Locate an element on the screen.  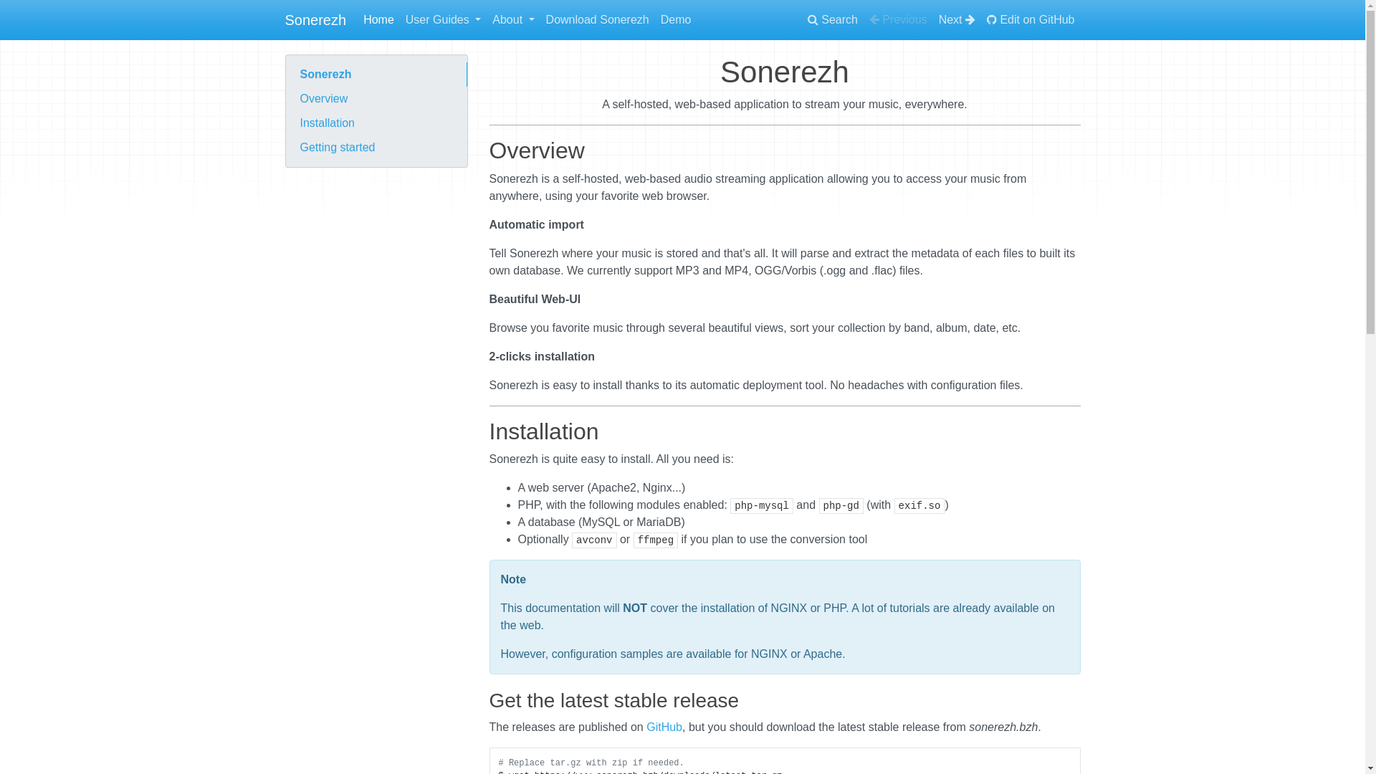
Overview is located at coordinates (376, 99).